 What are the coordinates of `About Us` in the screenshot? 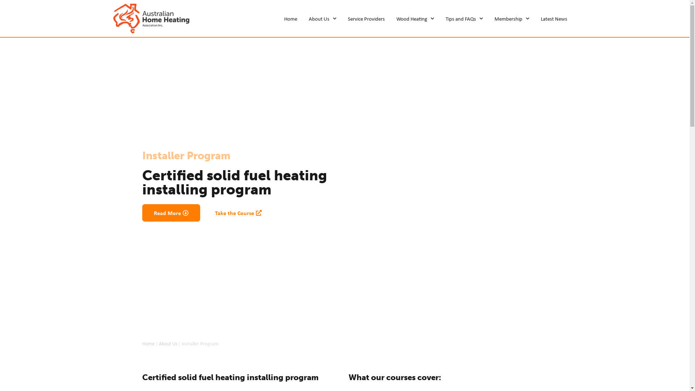 It's located at (322, 18).